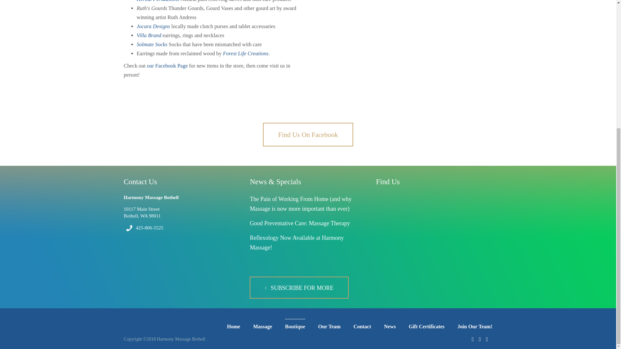 The width and height of the screenshot is (621, 349). Describe the element at coordinates (167, 66) in the screenshot. I see `our Facebook Page` at that location.